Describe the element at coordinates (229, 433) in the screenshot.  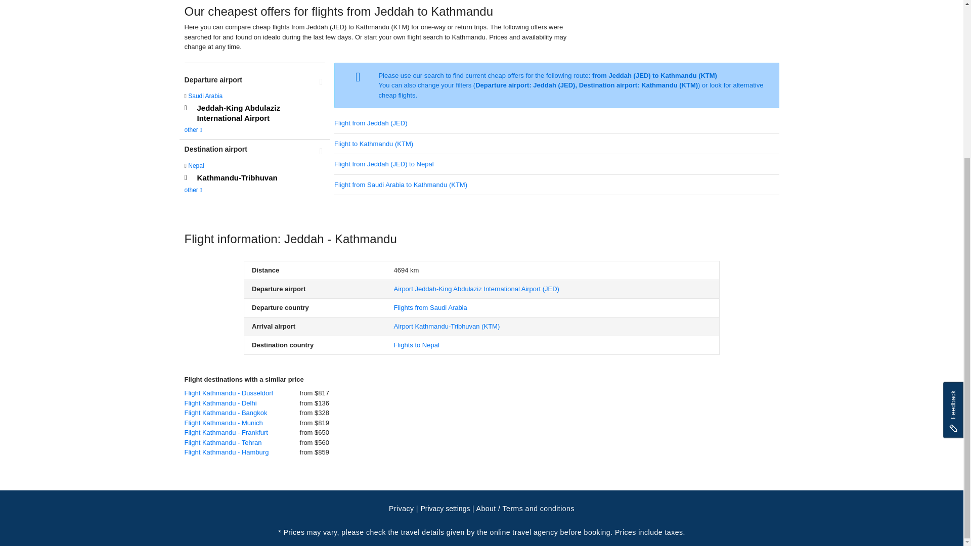
I see `Flight Kathmandu - Frankfurt` at that location.